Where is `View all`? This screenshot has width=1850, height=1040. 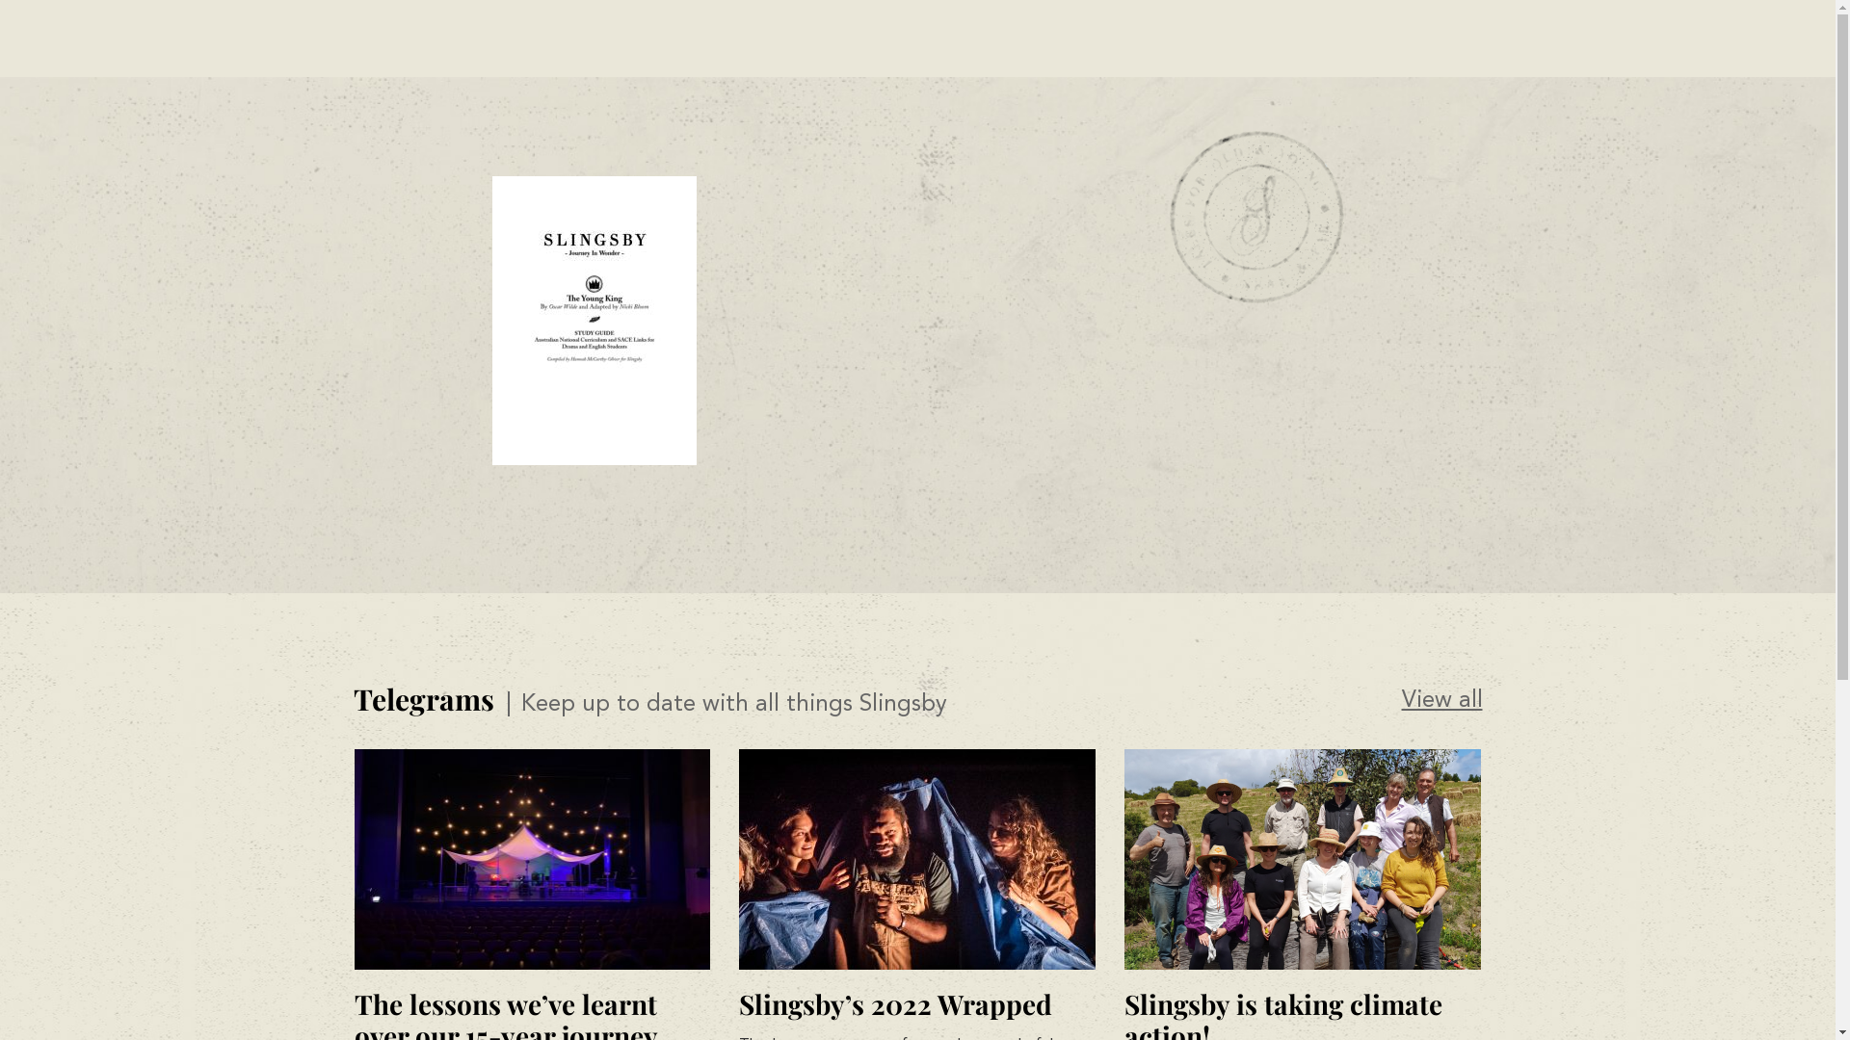 View all is located at coordinates (1441, 701).